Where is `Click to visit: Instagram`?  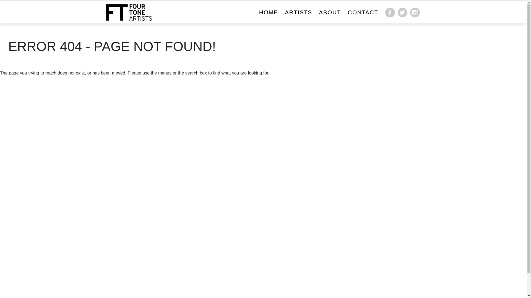
Click to visit: Instagram is located at coordinates (415, 13).